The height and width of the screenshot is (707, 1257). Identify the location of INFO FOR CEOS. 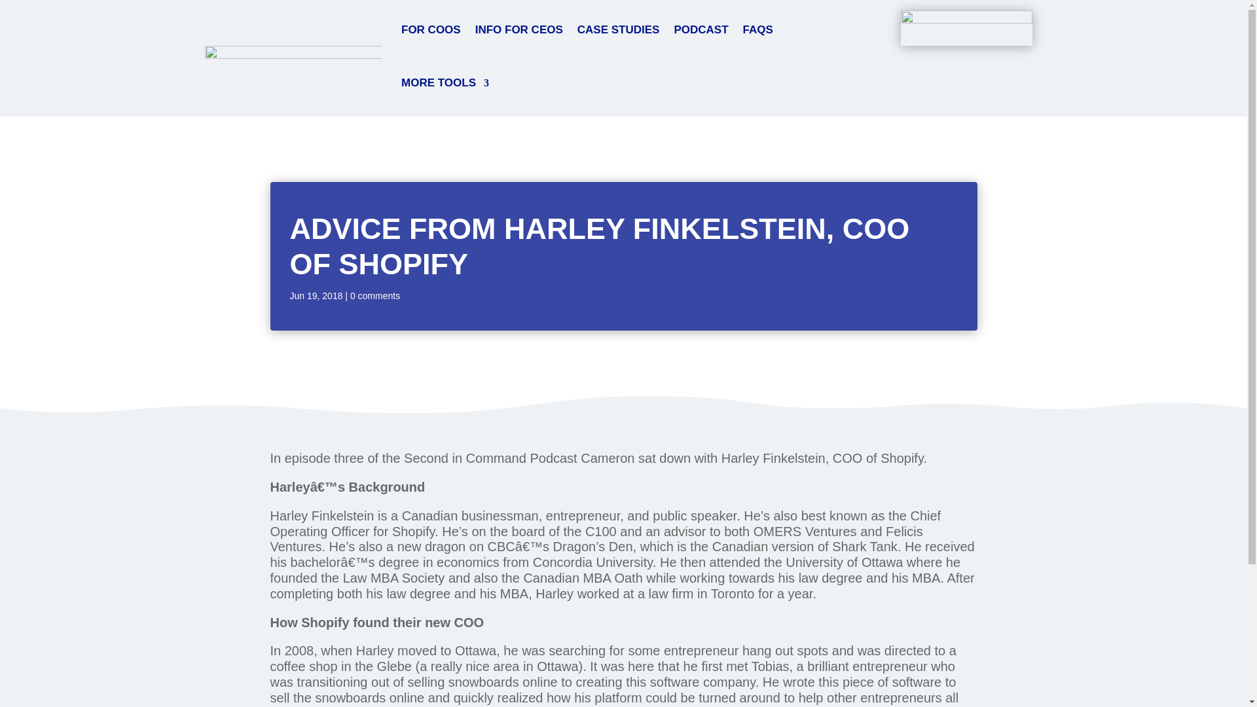
(519, 30).